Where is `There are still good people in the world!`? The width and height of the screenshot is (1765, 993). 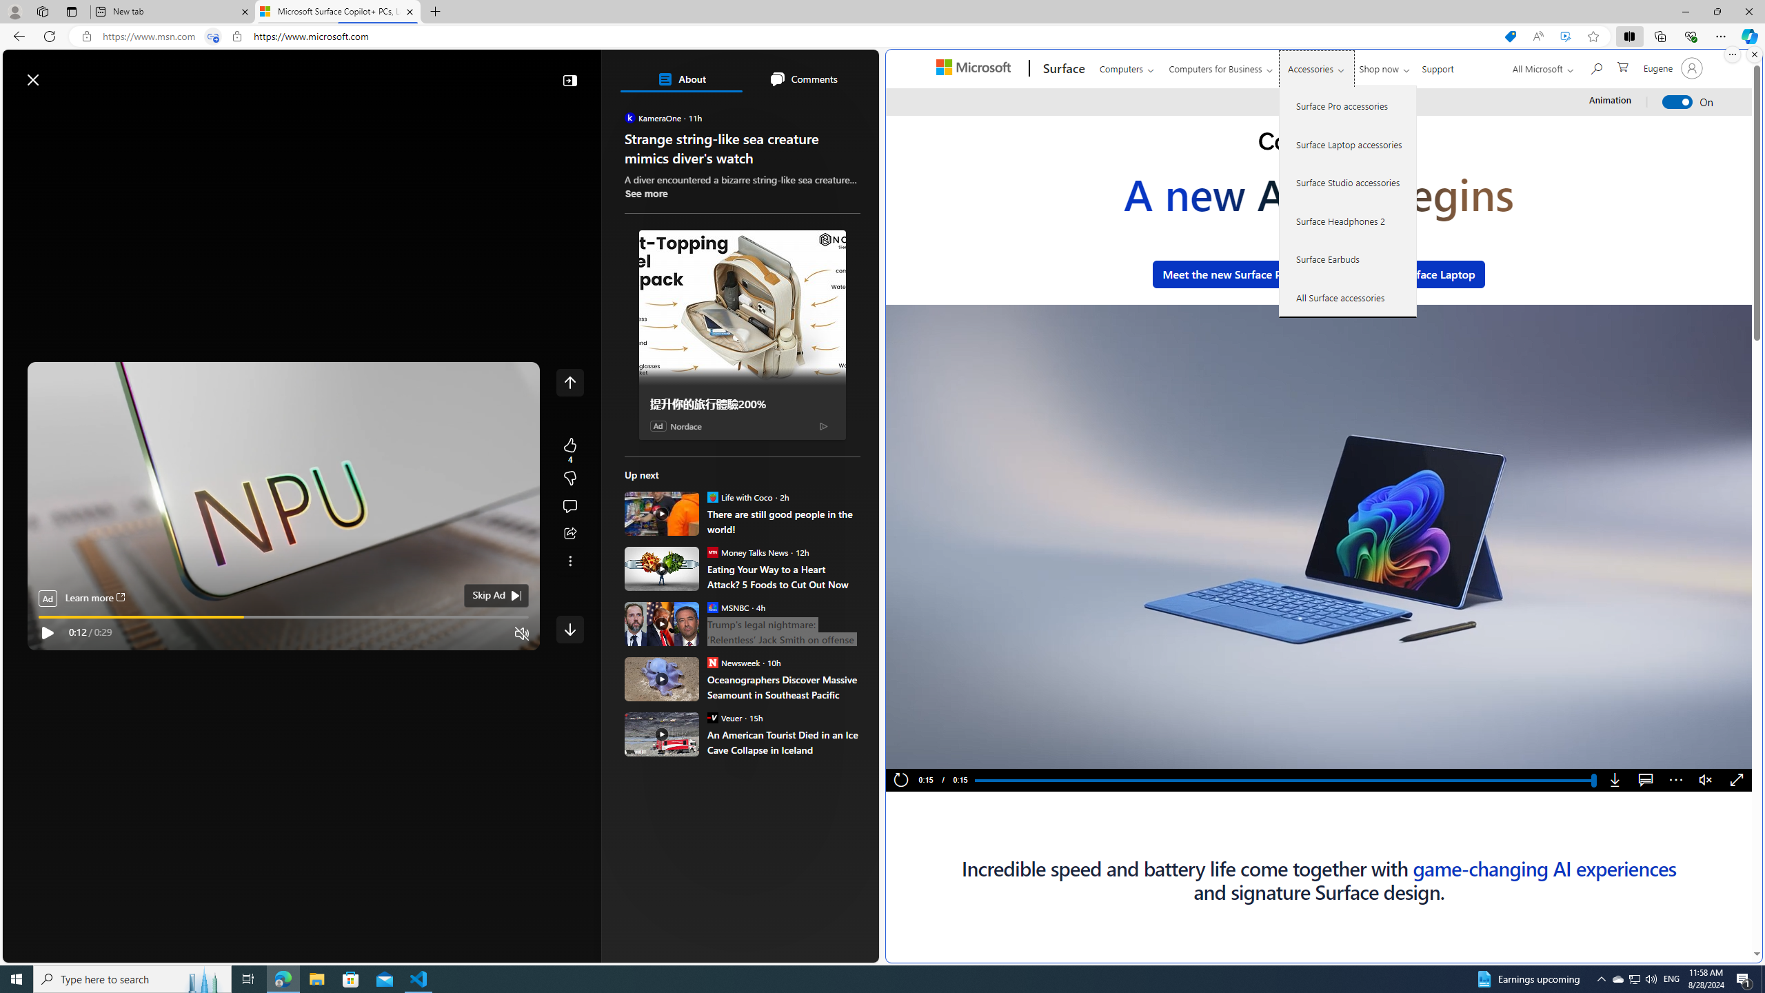 There are still good people in the world! is located at coordinates (662, 513).